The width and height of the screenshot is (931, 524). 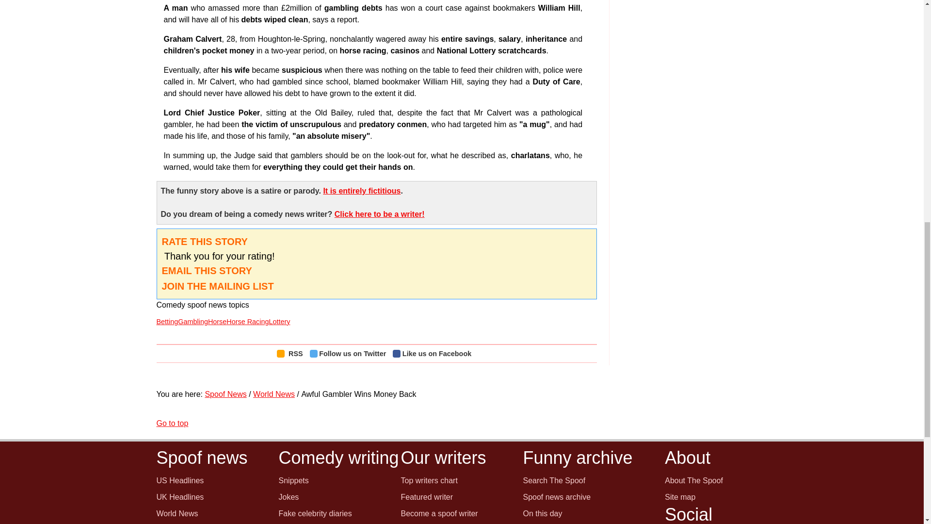 I want to click on Go to top, so click(x=172, y=423).